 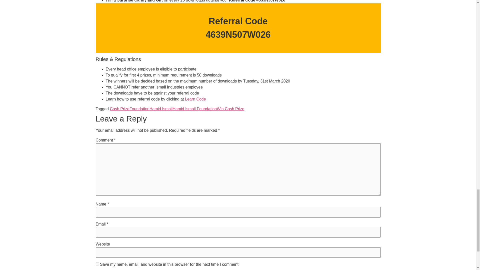 What do you see at coordinates (161, 108) in the screenshot?
I see `Hamid Ismail` at bounding box center [161, 108].